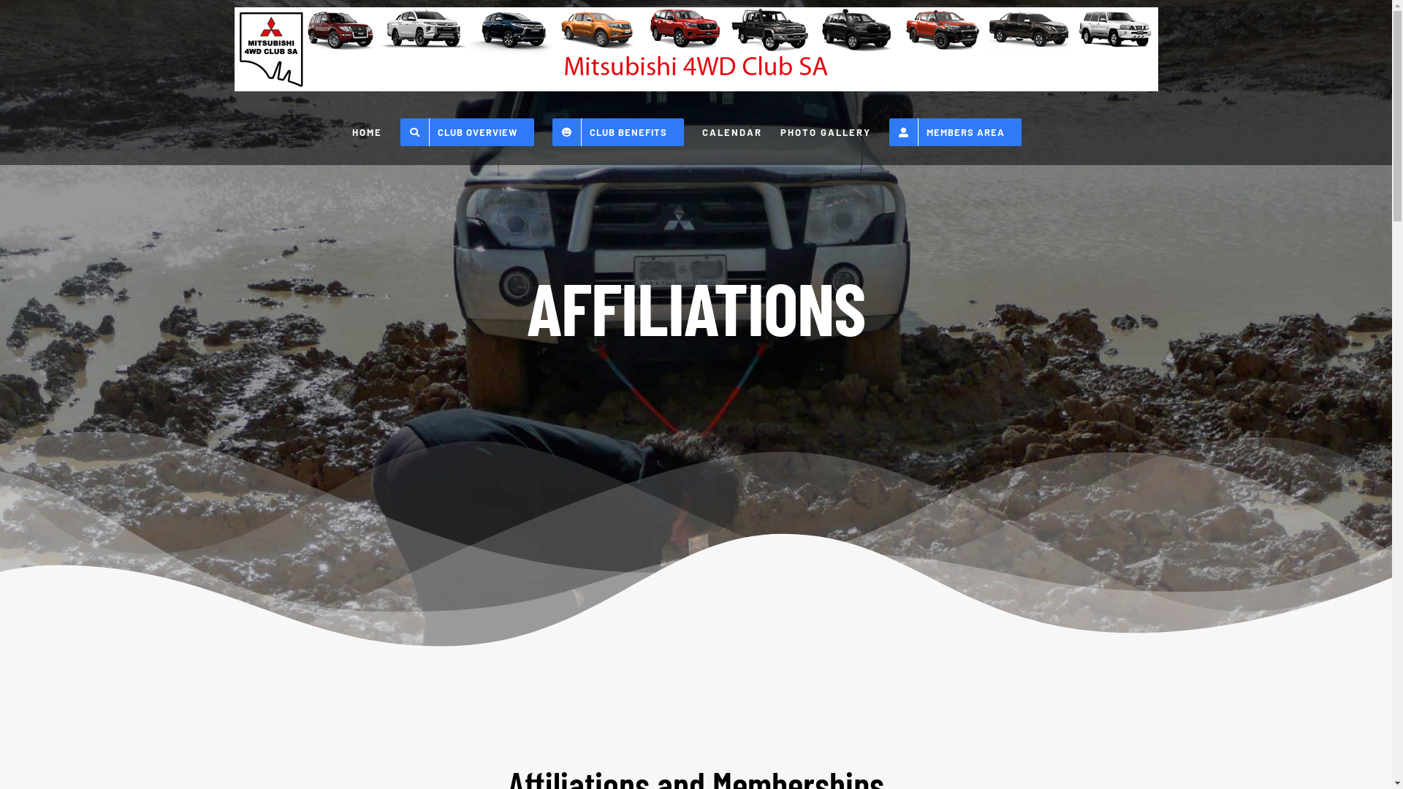  What do you see at coordinates (956, 132) in the screenshot?
I see `MEMBERS AREA` at bounding box center [956, 132].